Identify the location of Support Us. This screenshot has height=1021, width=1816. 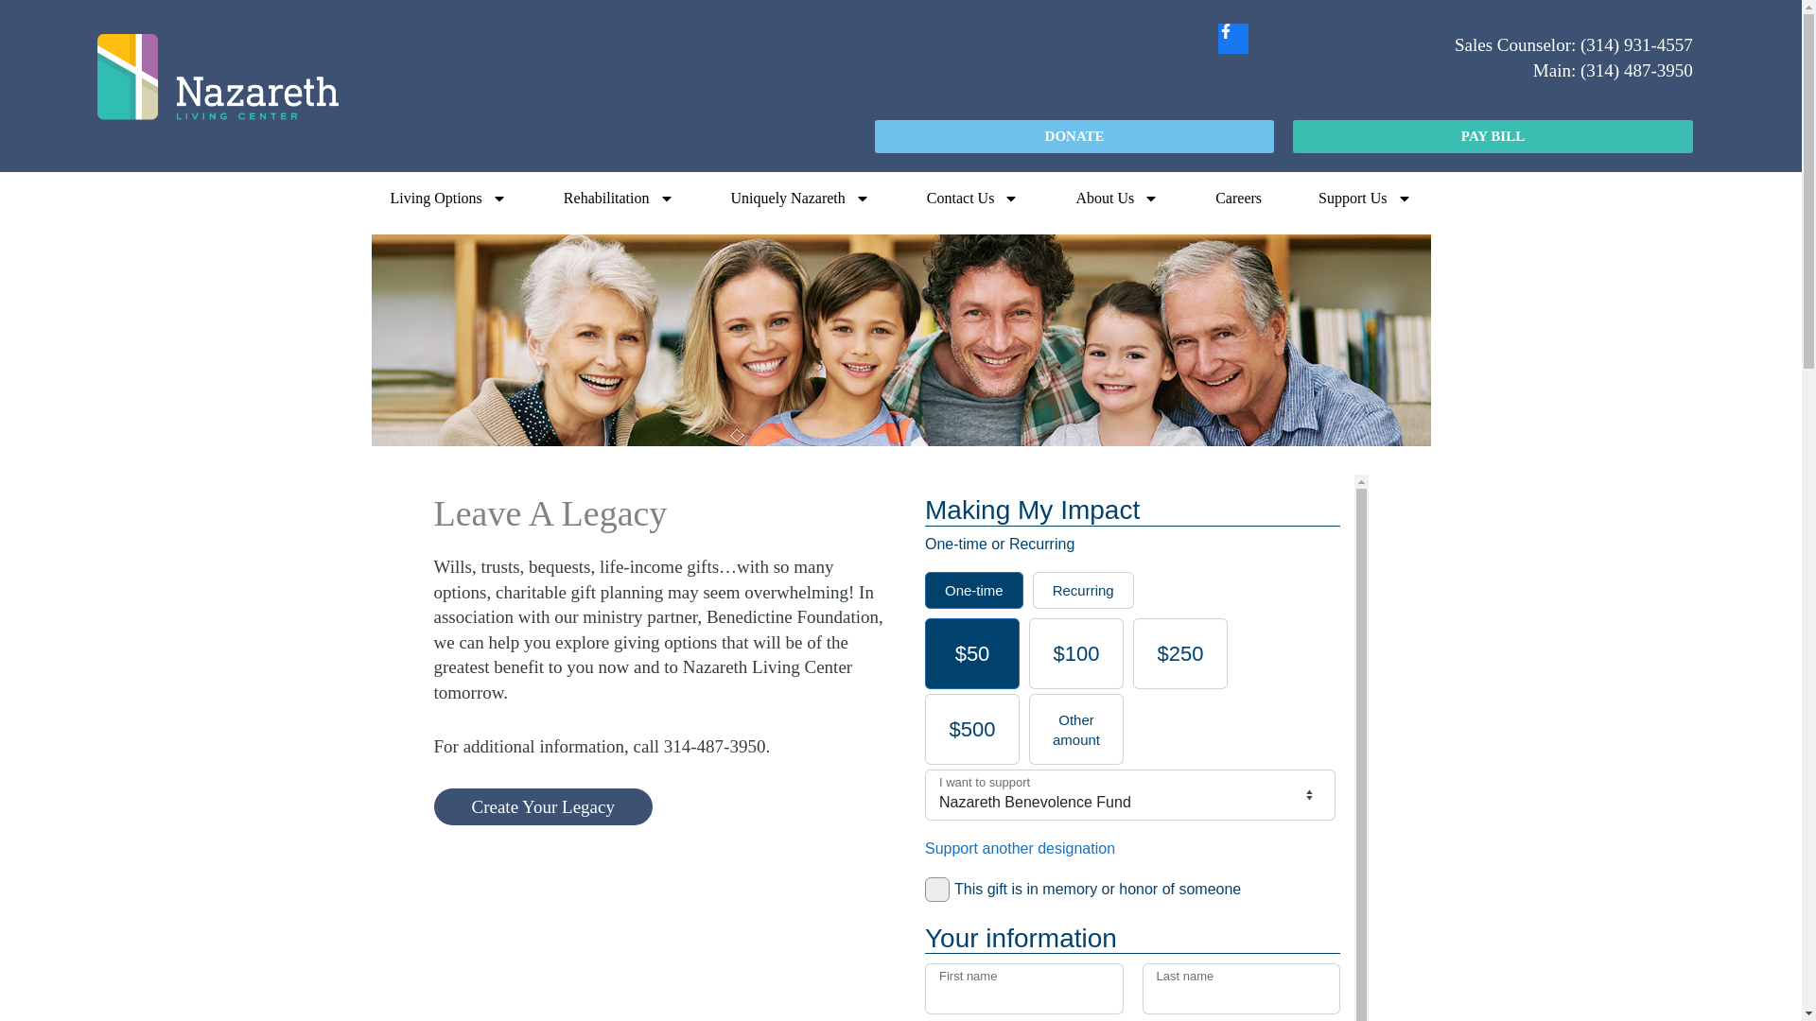
(1364, 199).